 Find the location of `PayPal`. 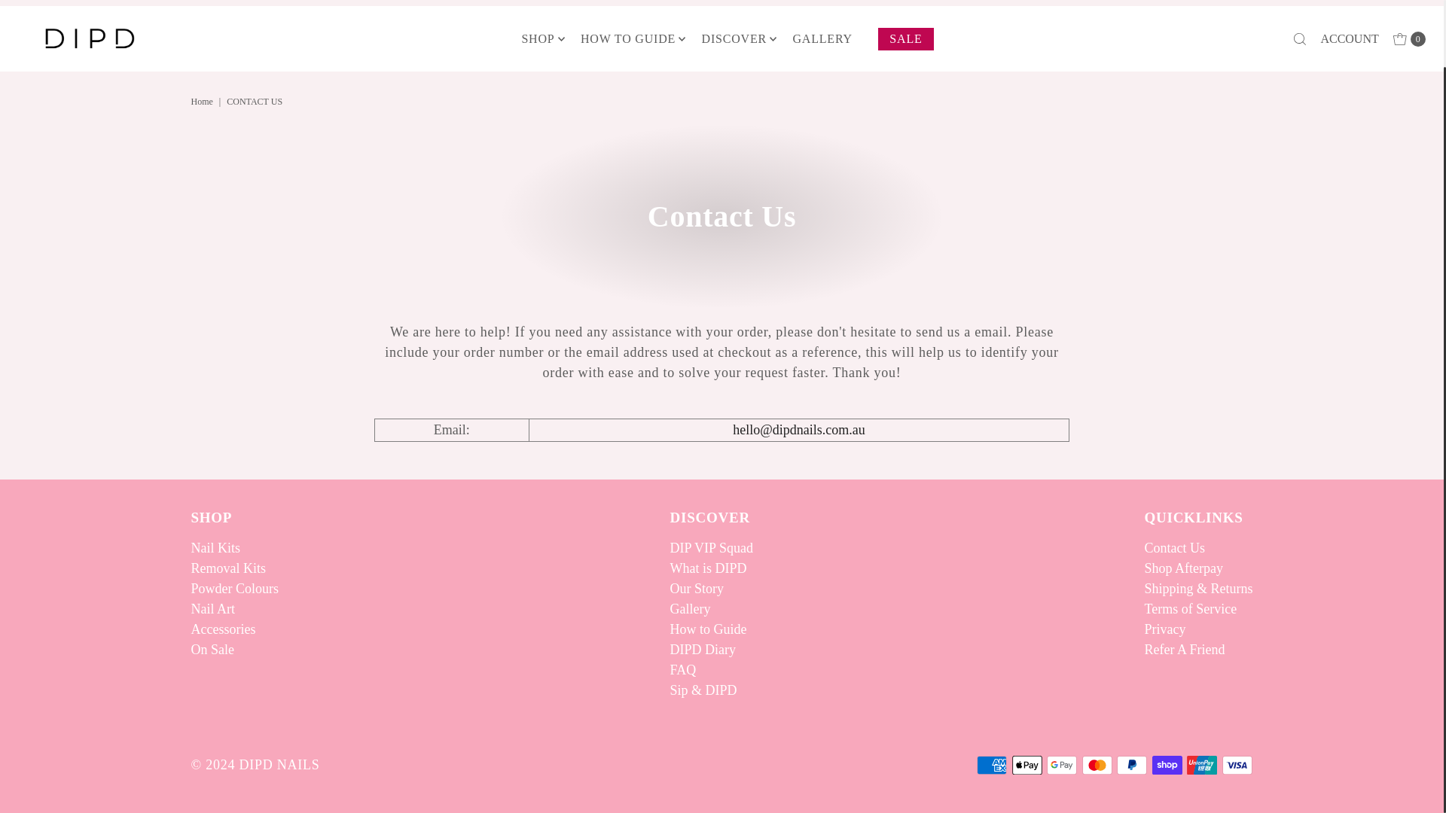

PayPal is located at coordinates (1131, 765).